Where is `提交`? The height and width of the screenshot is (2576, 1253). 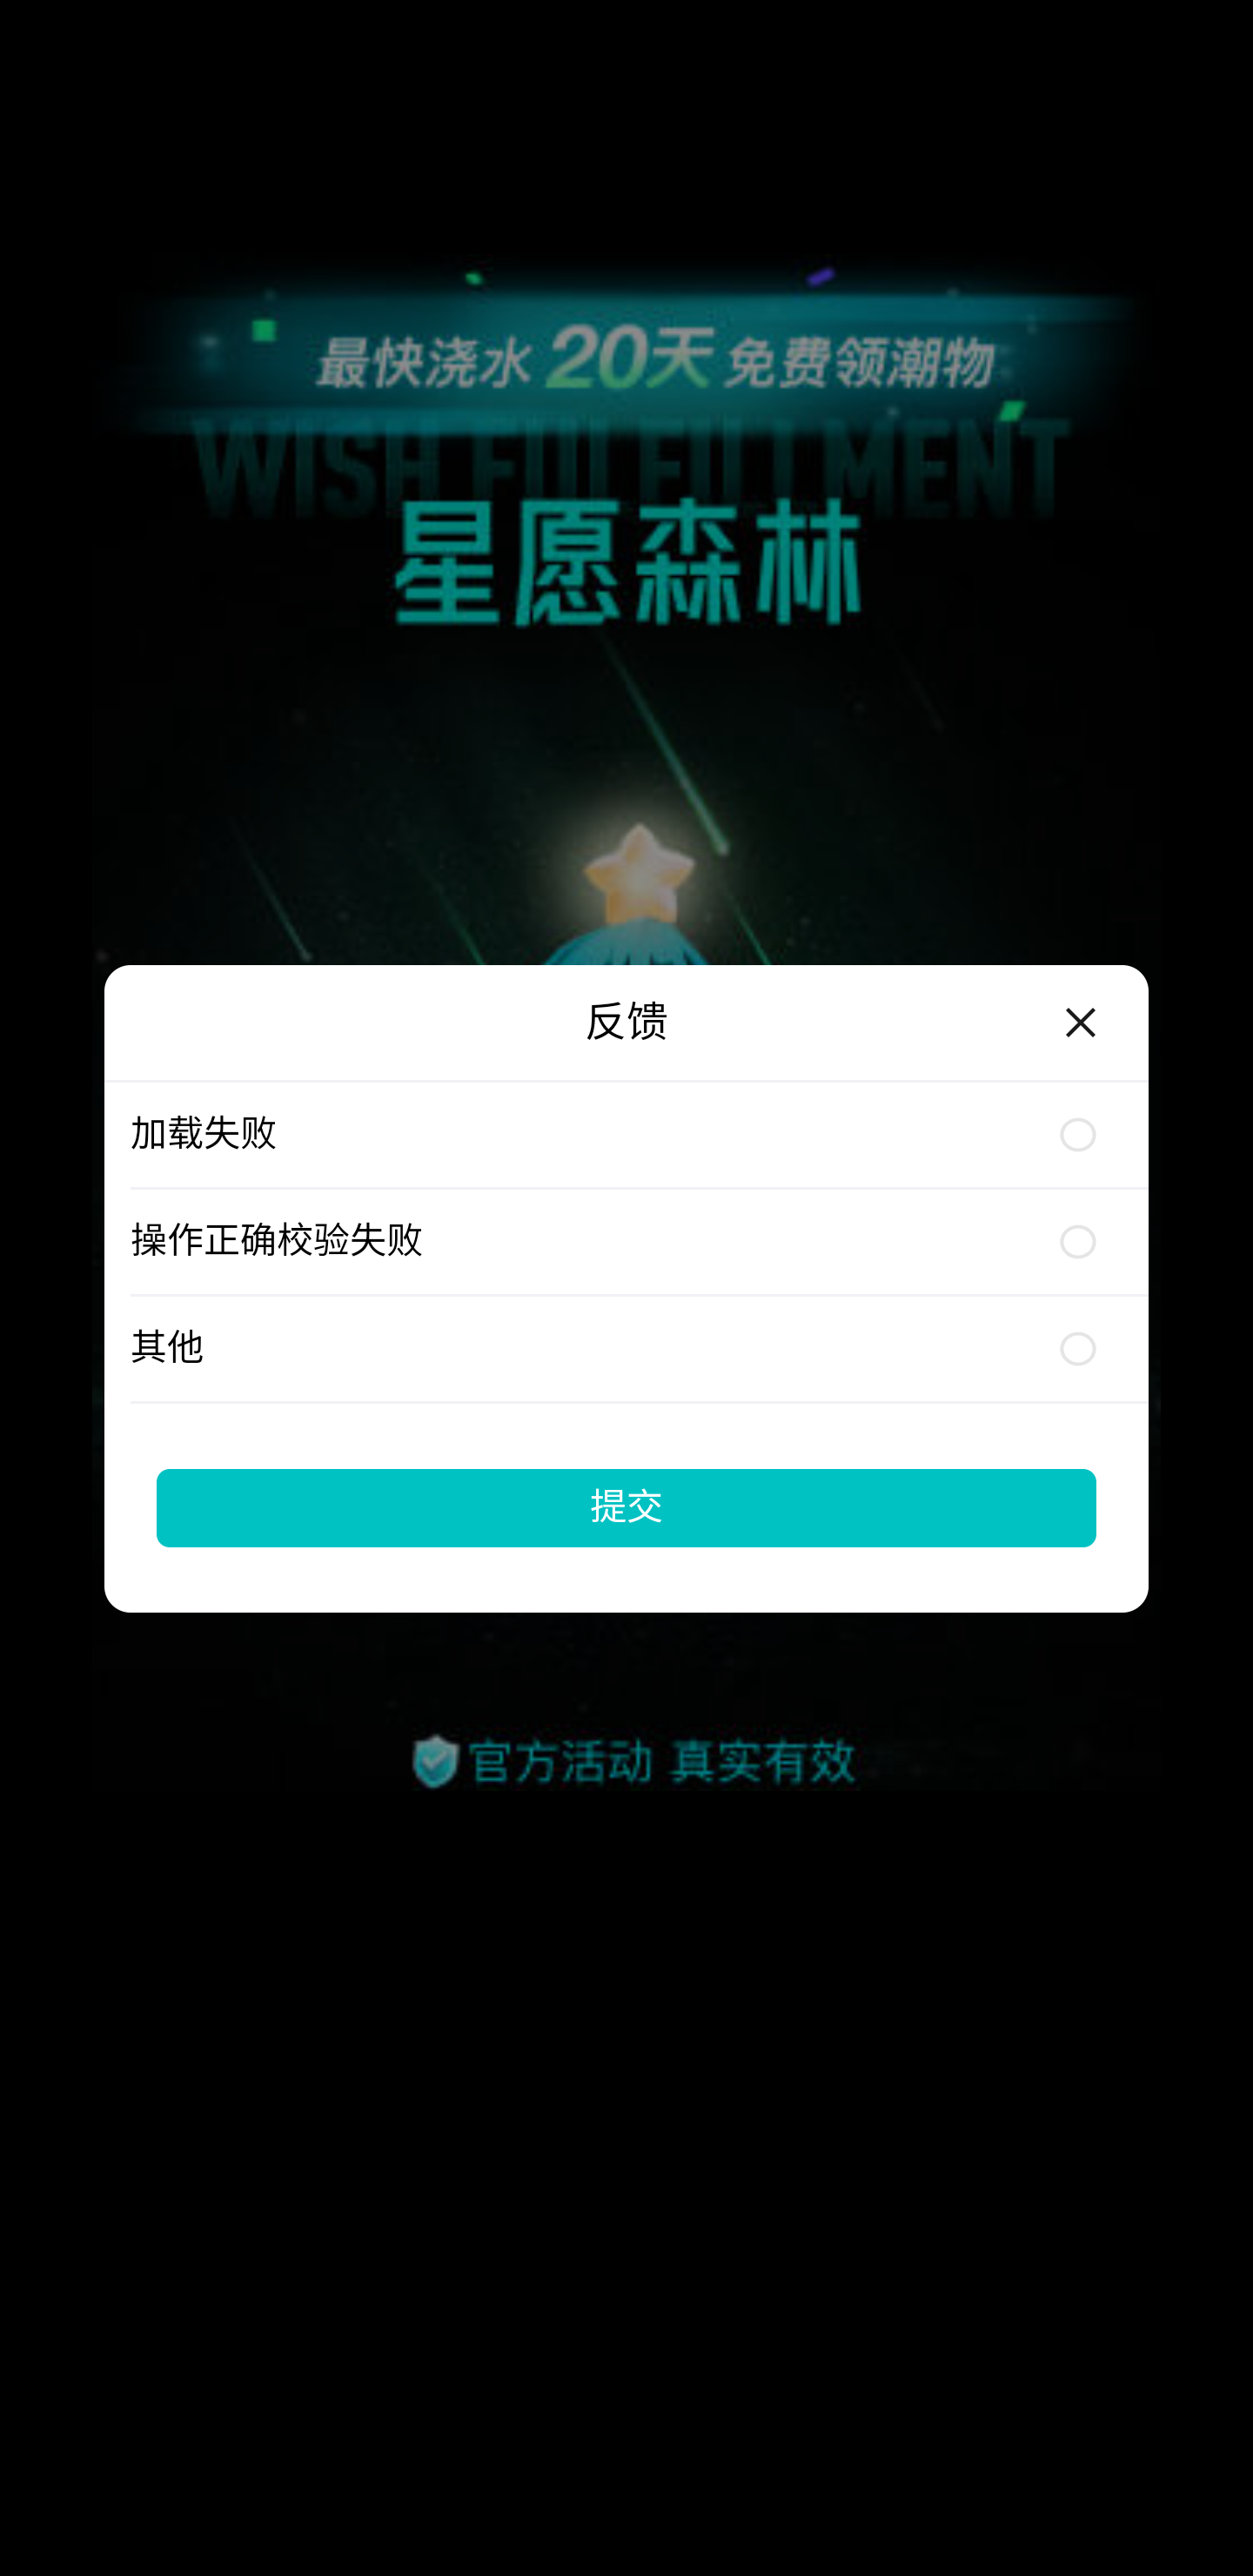
提交 is located at coordinates (626, 1507).